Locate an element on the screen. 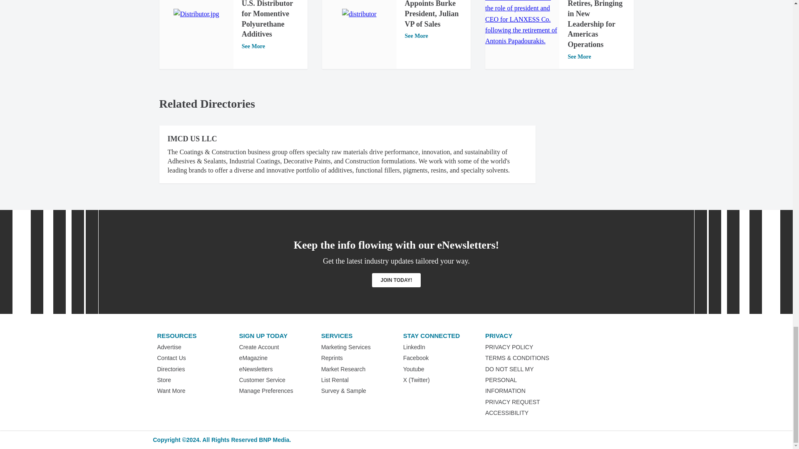 The height and width of the screenshot is (449, 799). distributor is located at coordinates (359, 14).